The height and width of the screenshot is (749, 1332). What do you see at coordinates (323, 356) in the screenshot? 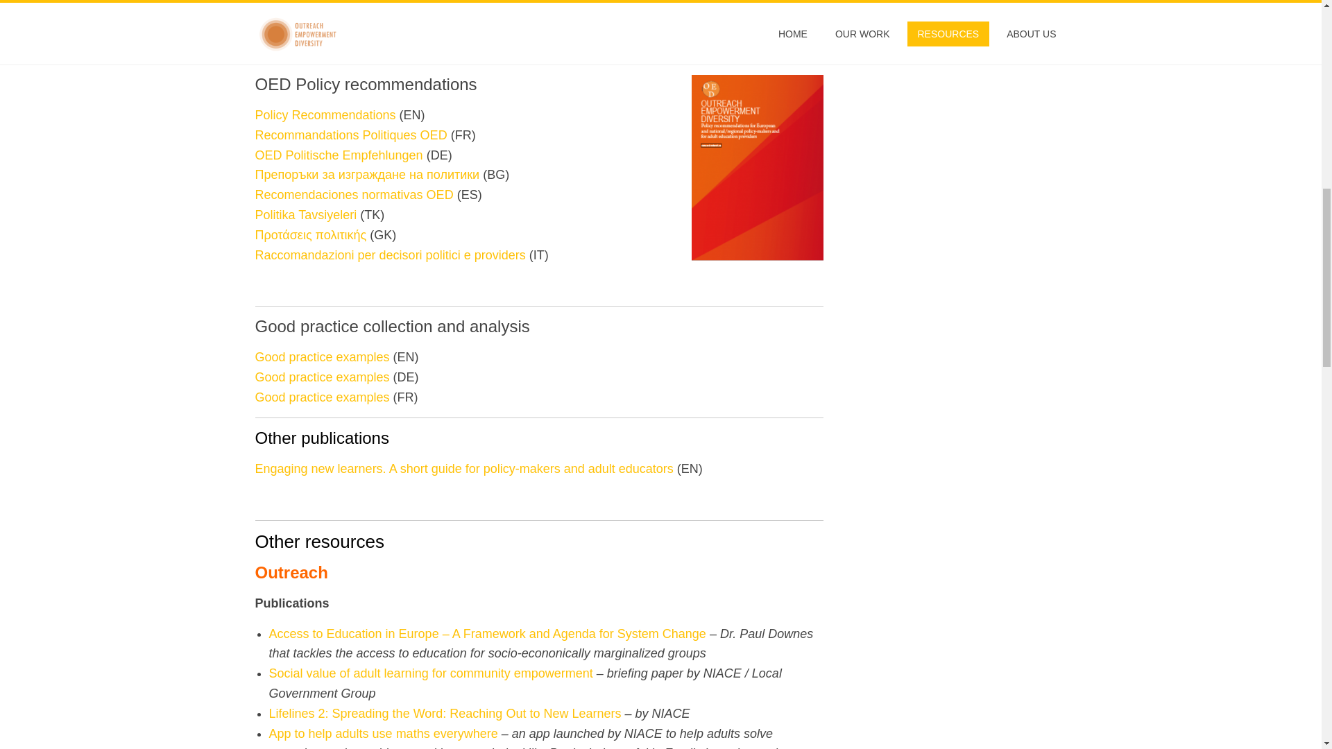
I see `Good practice examples` at bounding box center [323, 356].